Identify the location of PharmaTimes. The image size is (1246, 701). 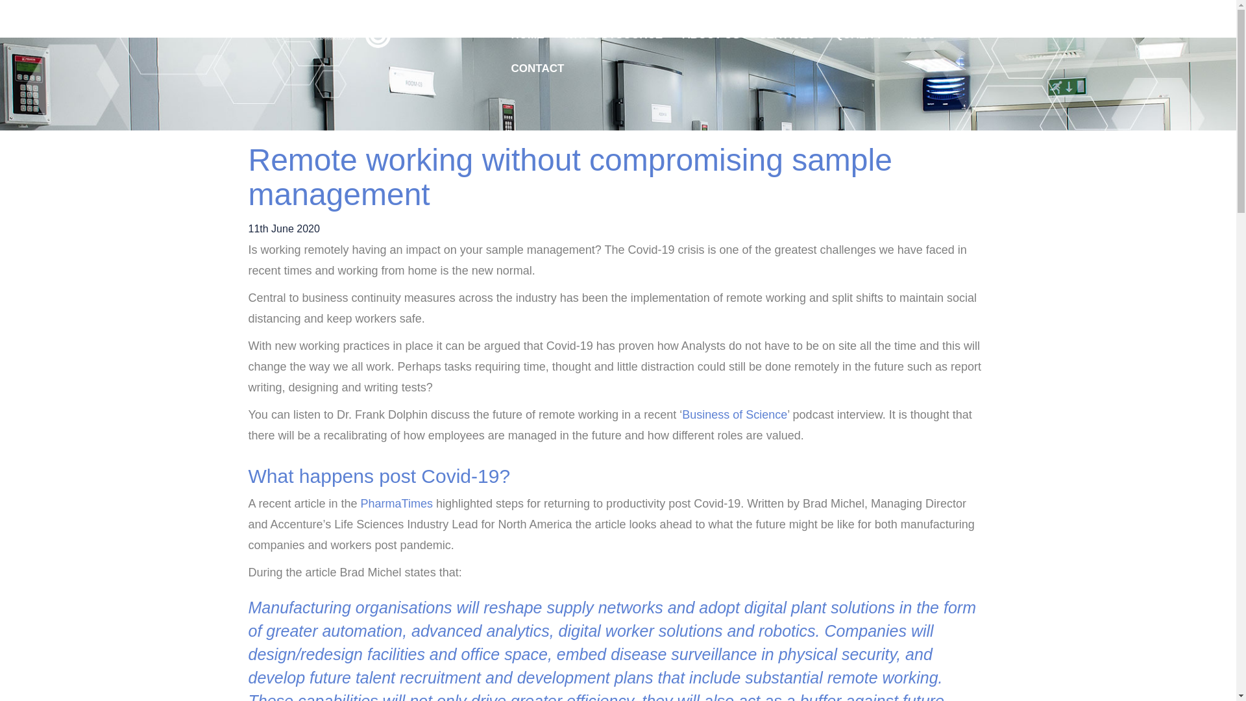
(397, 504).